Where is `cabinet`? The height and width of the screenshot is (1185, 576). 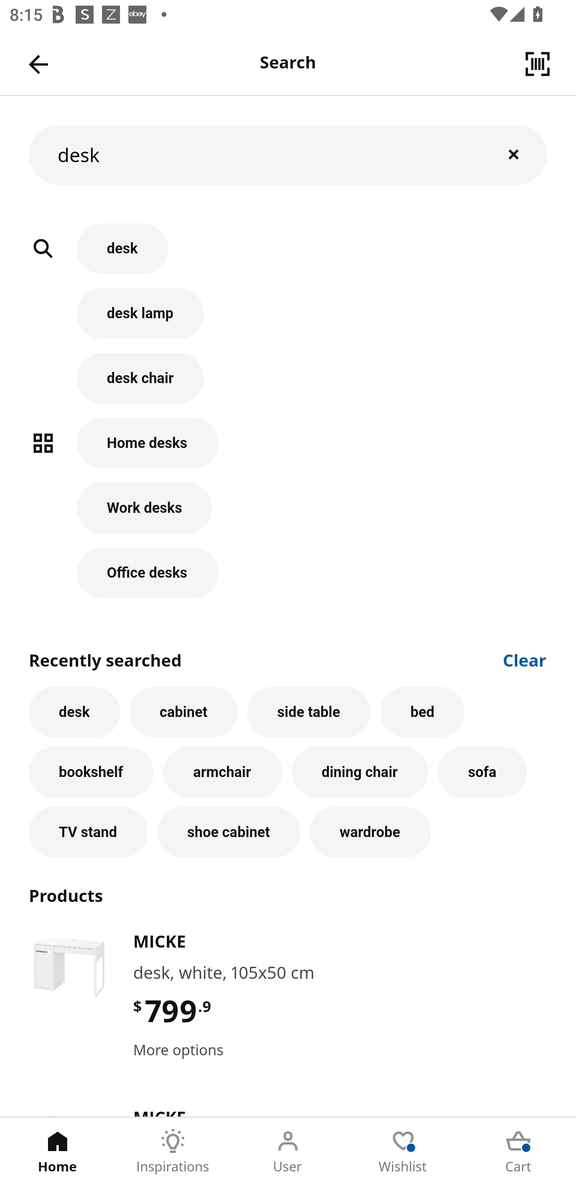
cabinet is located at coordinates (183, 712).